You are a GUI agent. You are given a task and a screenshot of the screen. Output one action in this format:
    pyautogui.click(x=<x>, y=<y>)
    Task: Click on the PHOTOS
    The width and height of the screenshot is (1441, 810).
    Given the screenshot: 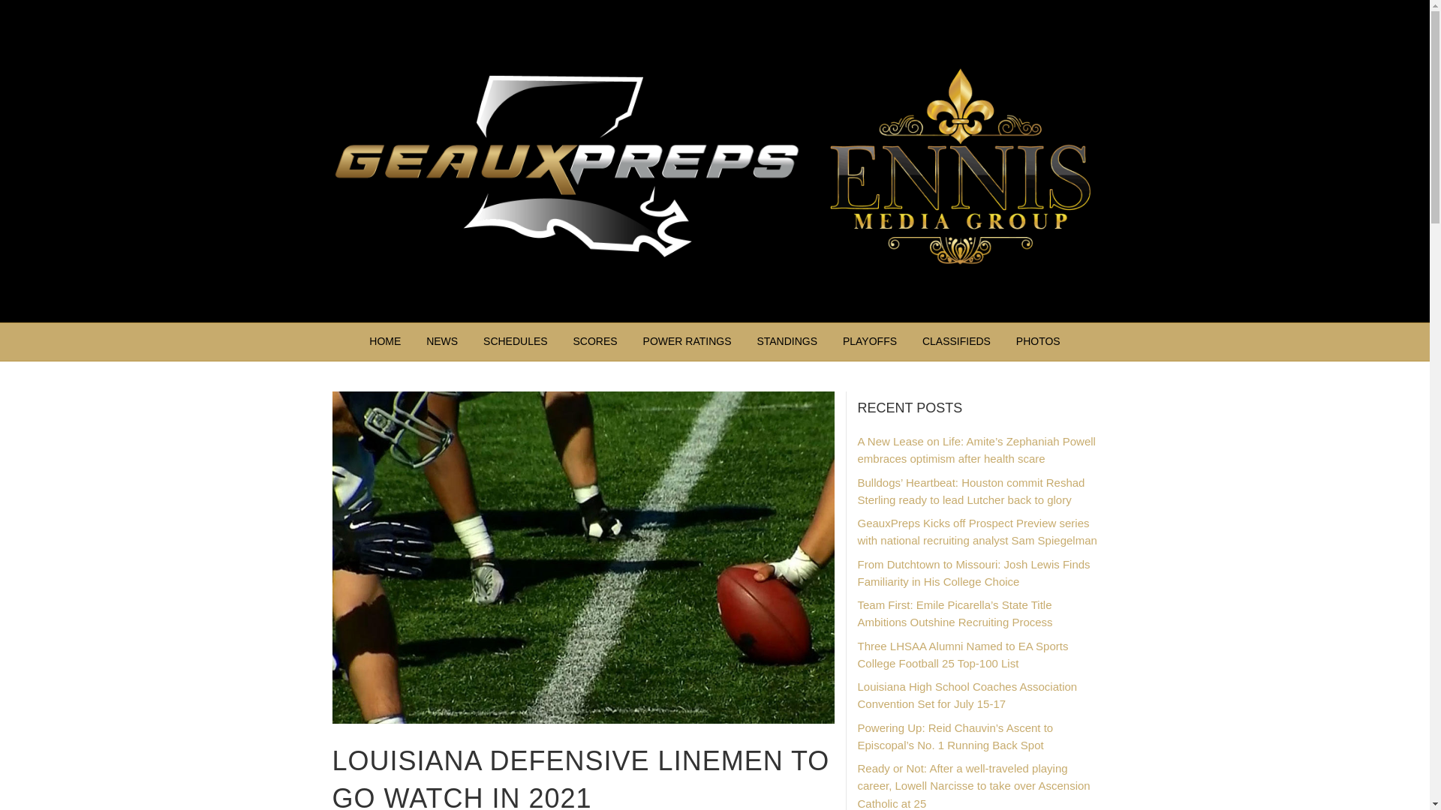 What is the action you would take?
    pyautogui.click(x=1038, y=341)
    